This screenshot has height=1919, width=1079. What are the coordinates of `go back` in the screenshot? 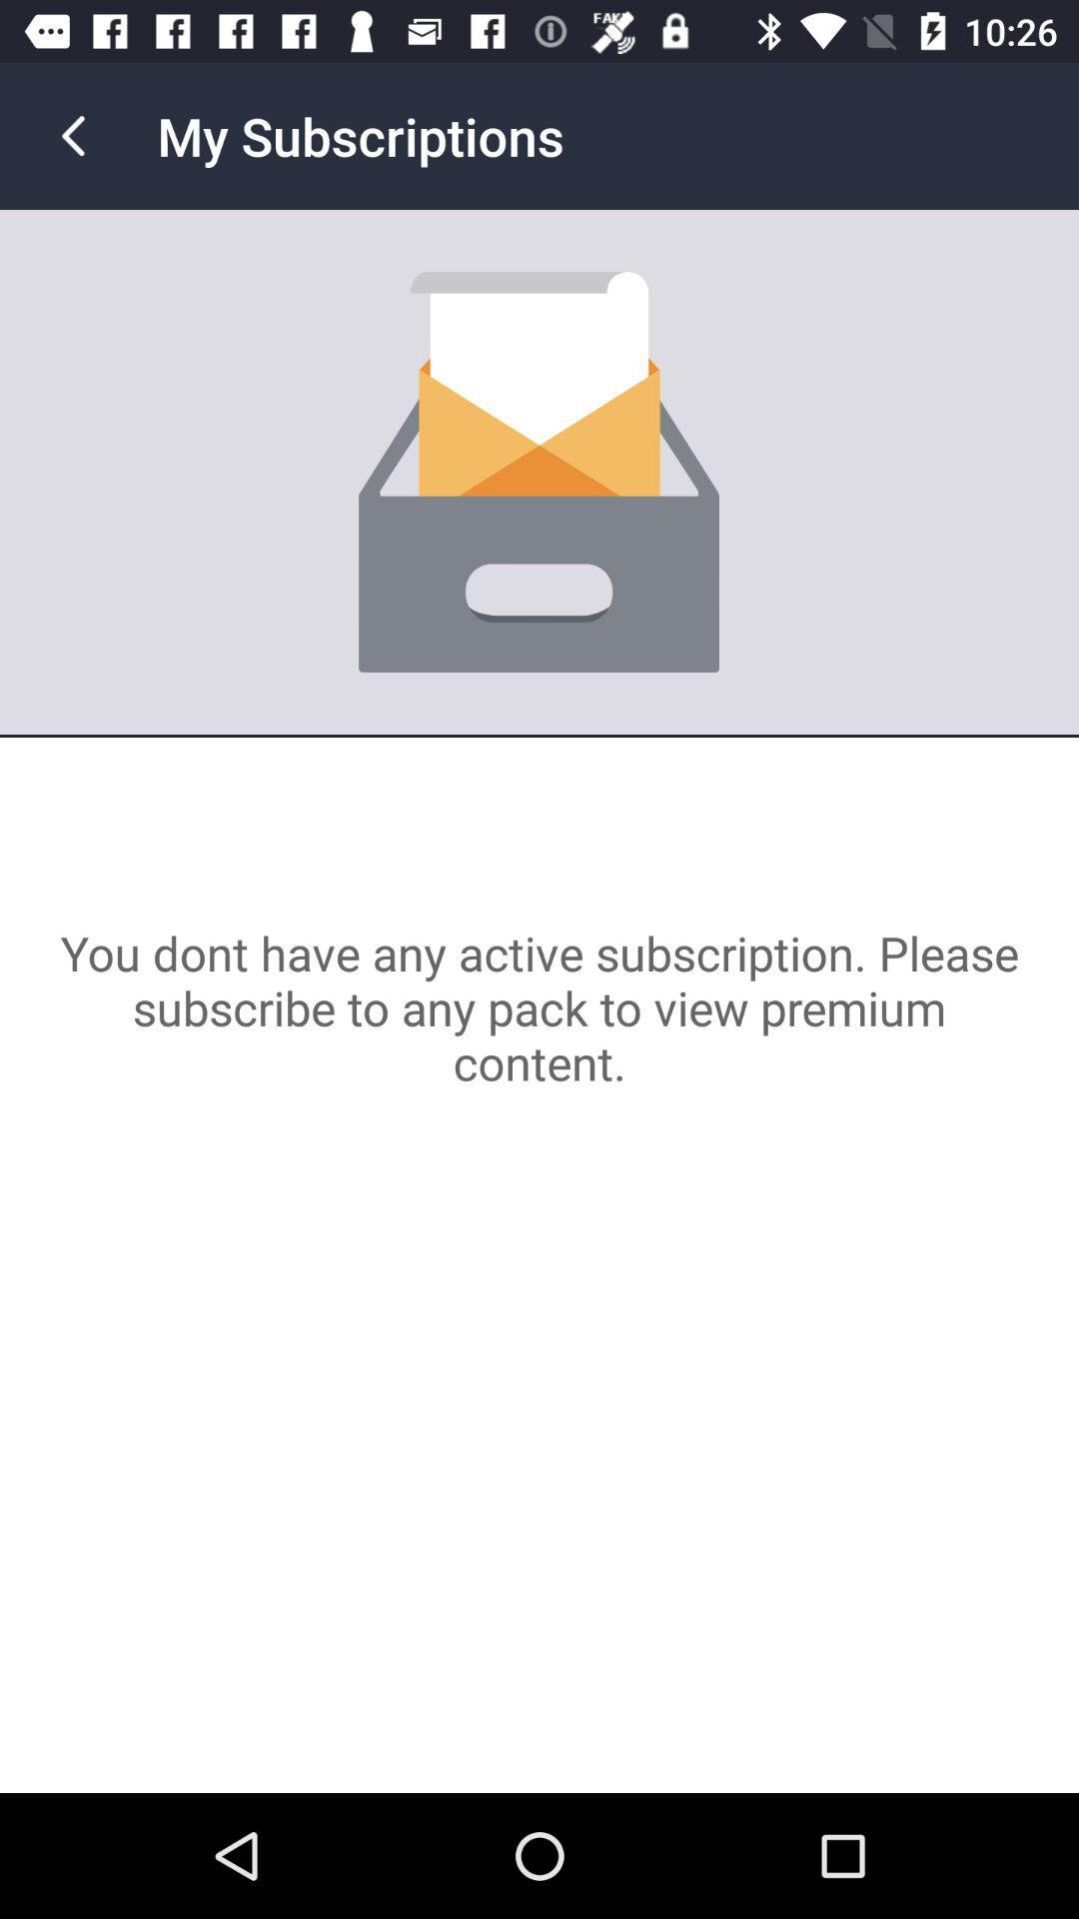 It's located at (74, 136).